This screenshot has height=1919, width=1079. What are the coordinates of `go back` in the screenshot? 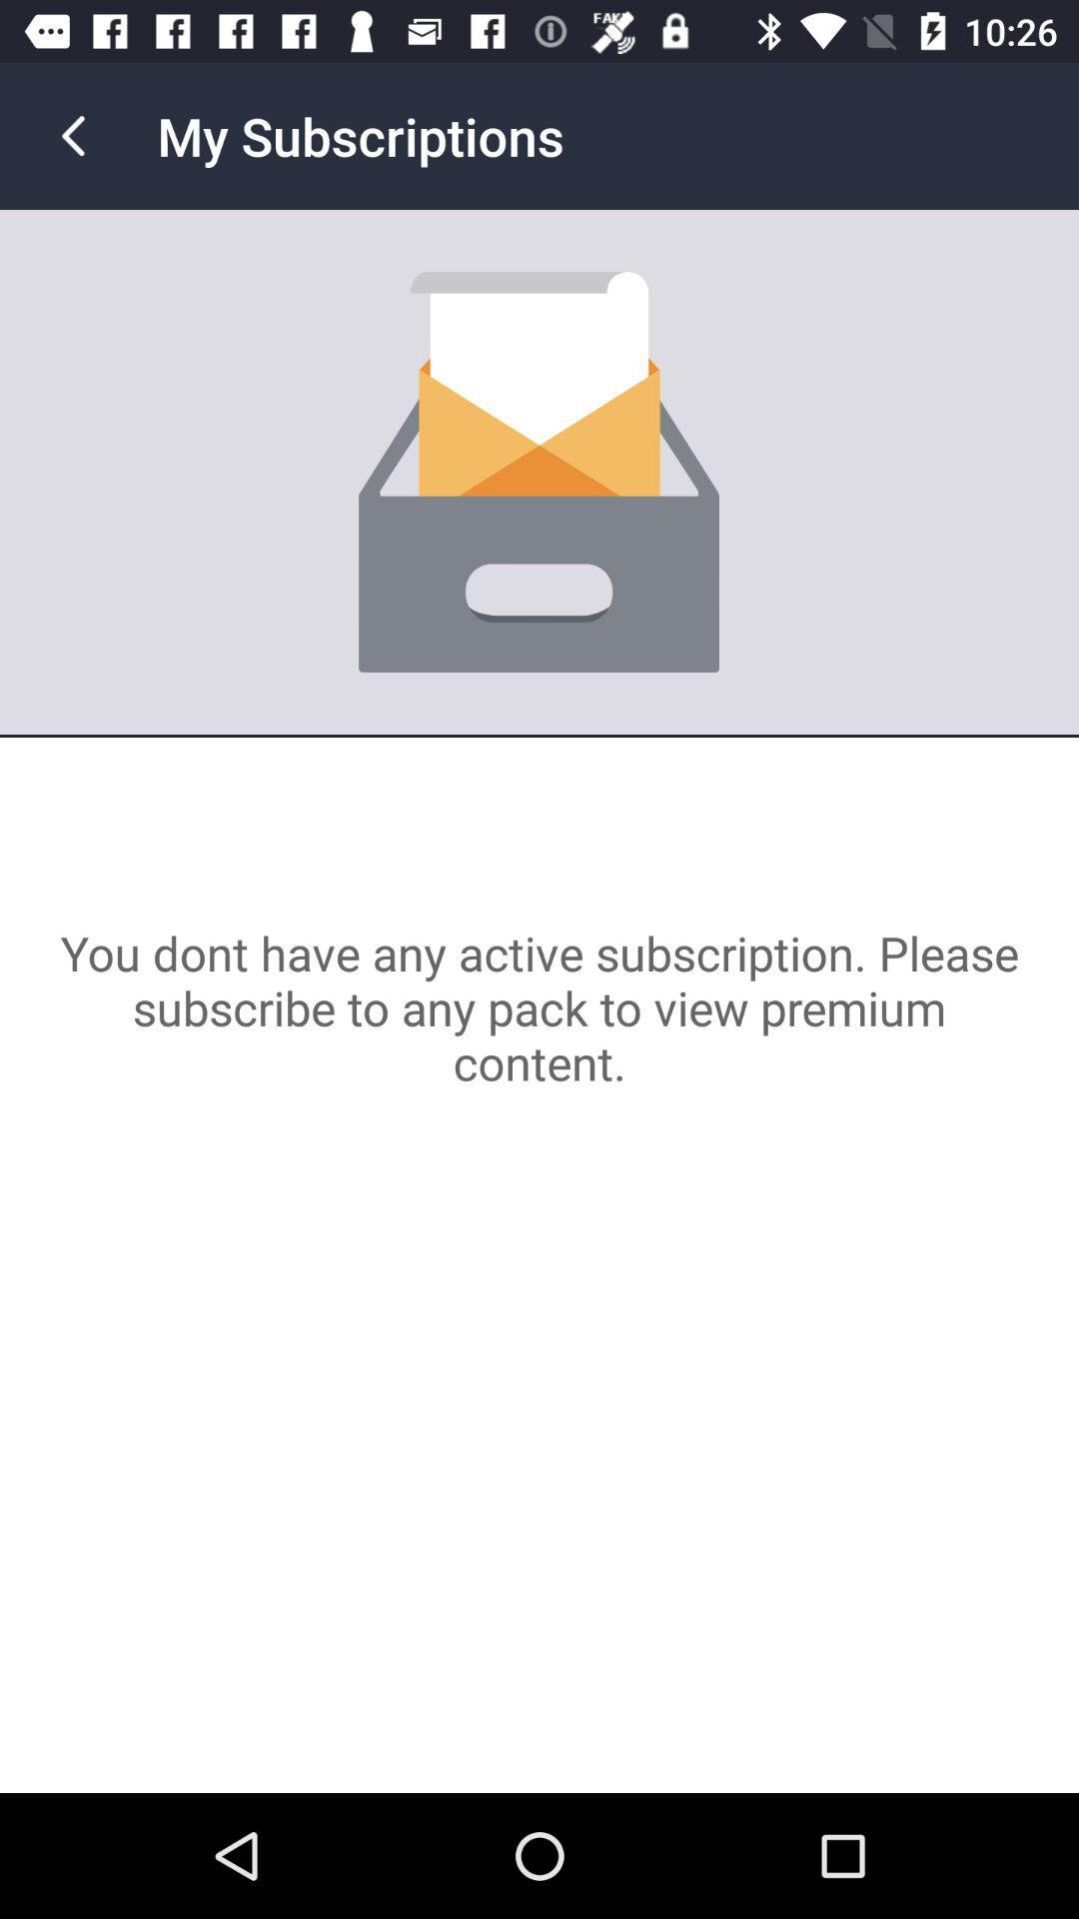 It's located at (74, 136).